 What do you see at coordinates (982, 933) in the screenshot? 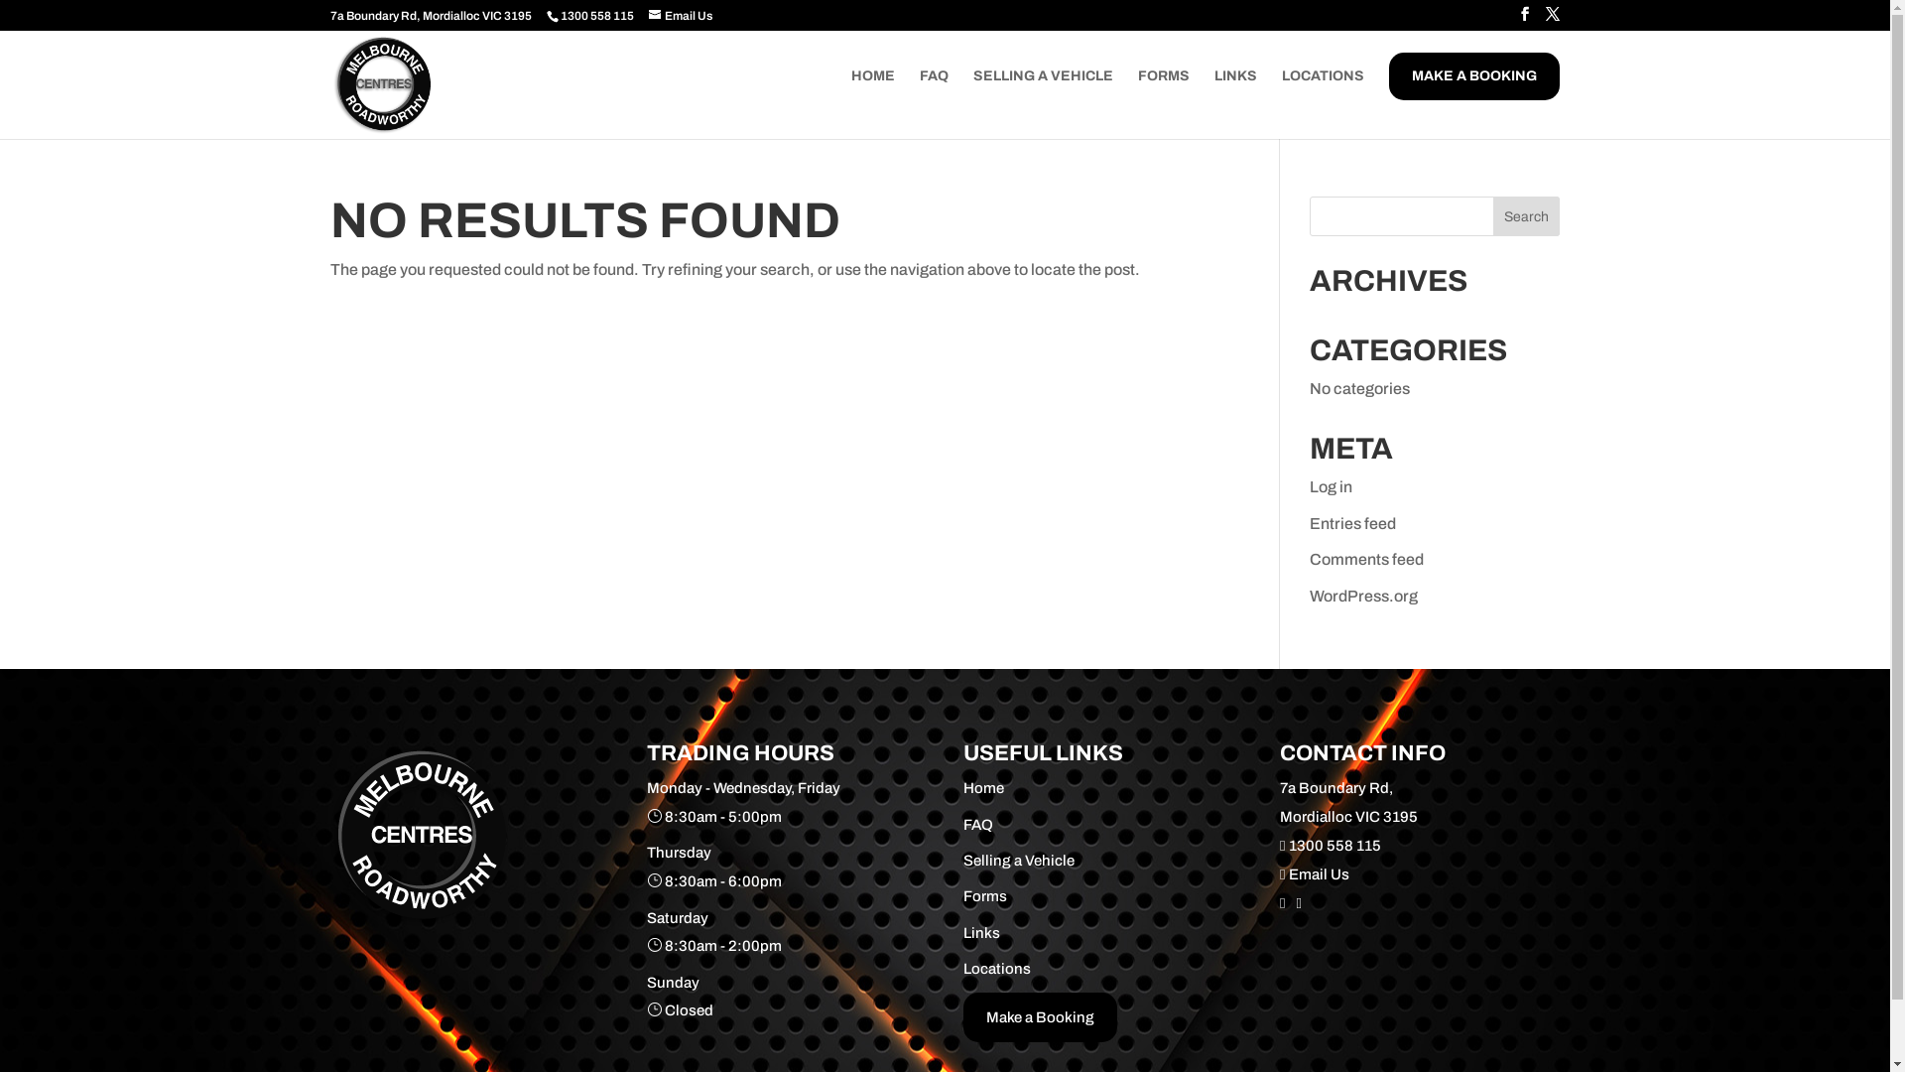
I see `Links` at bounding box center [982, 933].